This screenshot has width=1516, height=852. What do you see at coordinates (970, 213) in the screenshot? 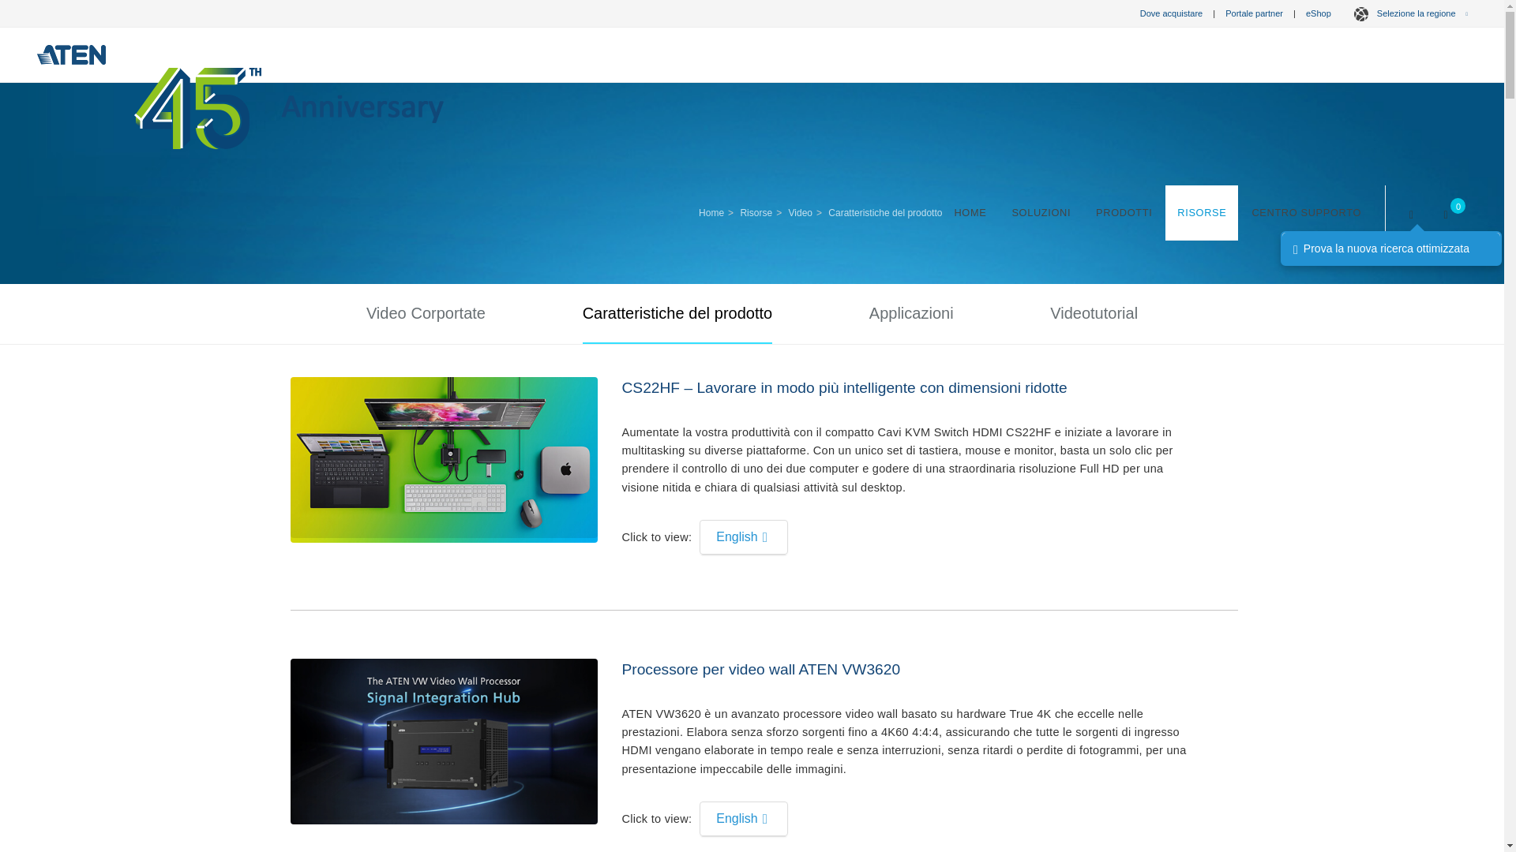
I see `Home` at bounding box center [970, 213].